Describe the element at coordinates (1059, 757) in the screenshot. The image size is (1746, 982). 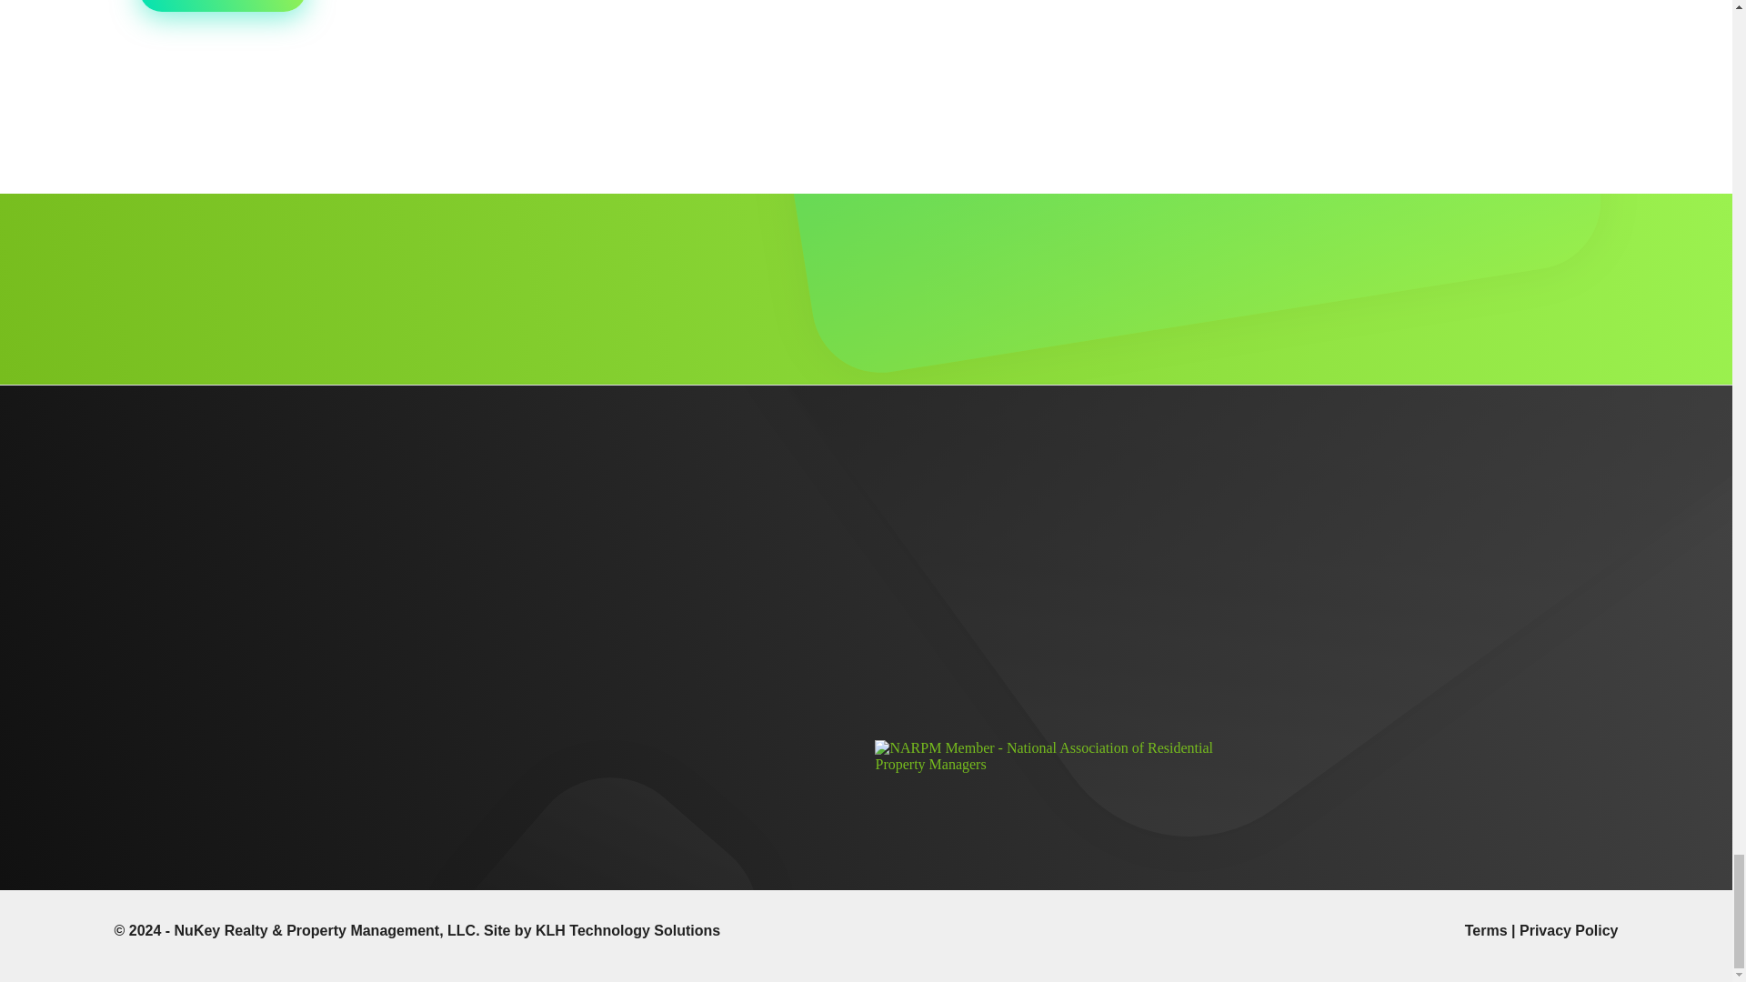
I see `NARPM-member` at that location.